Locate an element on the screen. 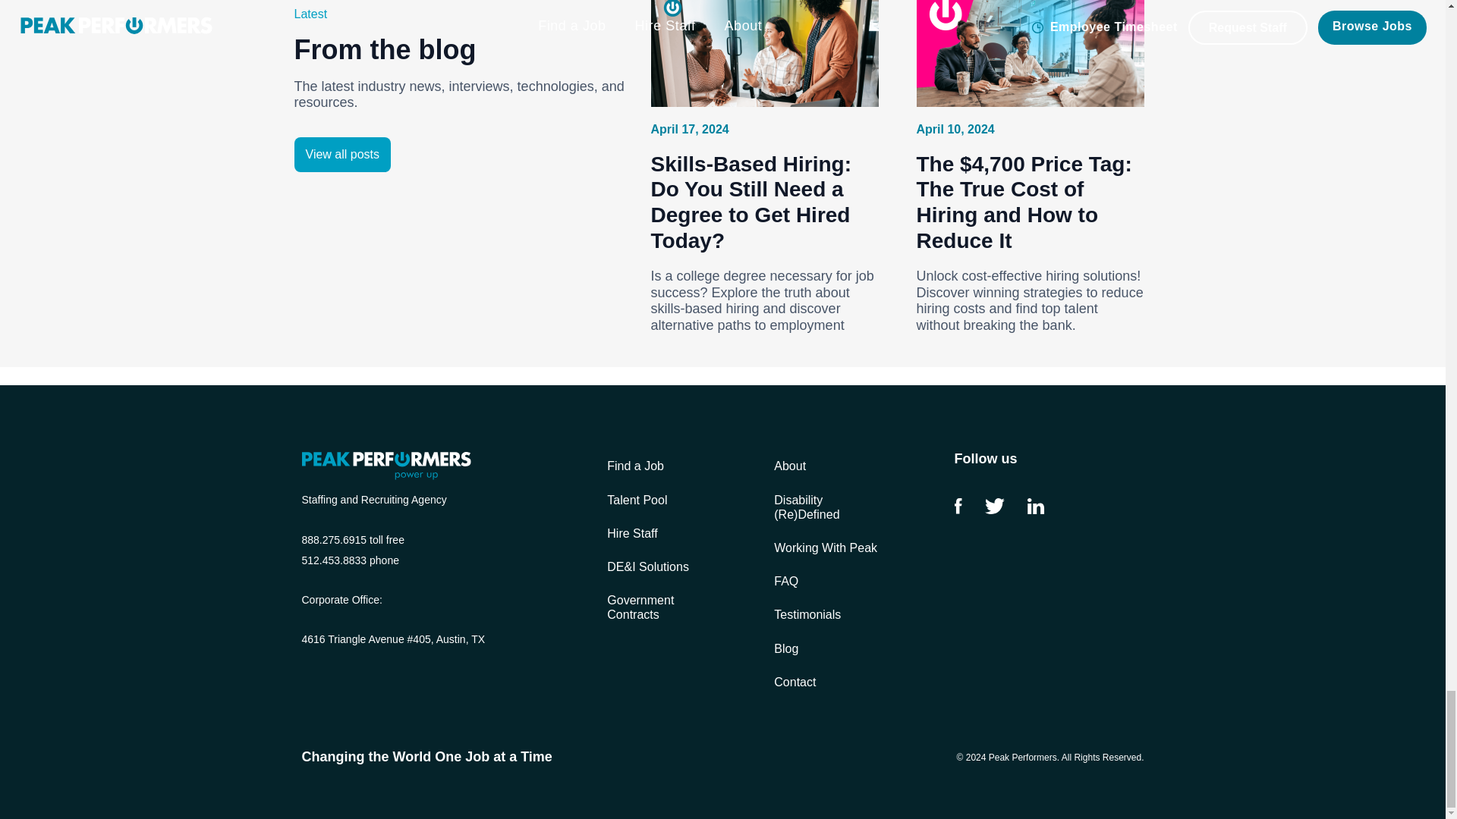 The width and height of the screenshot is (1457, 819). 888.275.6915 toll free is located at coordinates (353, 538).